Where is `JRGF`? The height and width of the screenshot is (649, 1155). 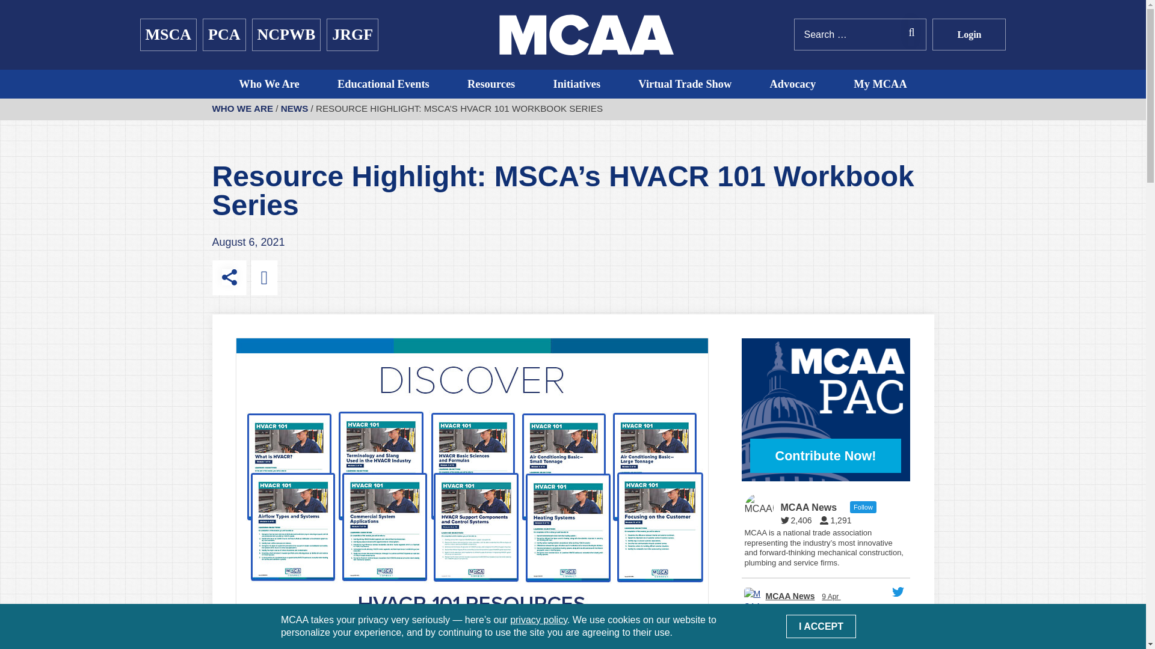
JRGF is located at coordinates (353, 35).